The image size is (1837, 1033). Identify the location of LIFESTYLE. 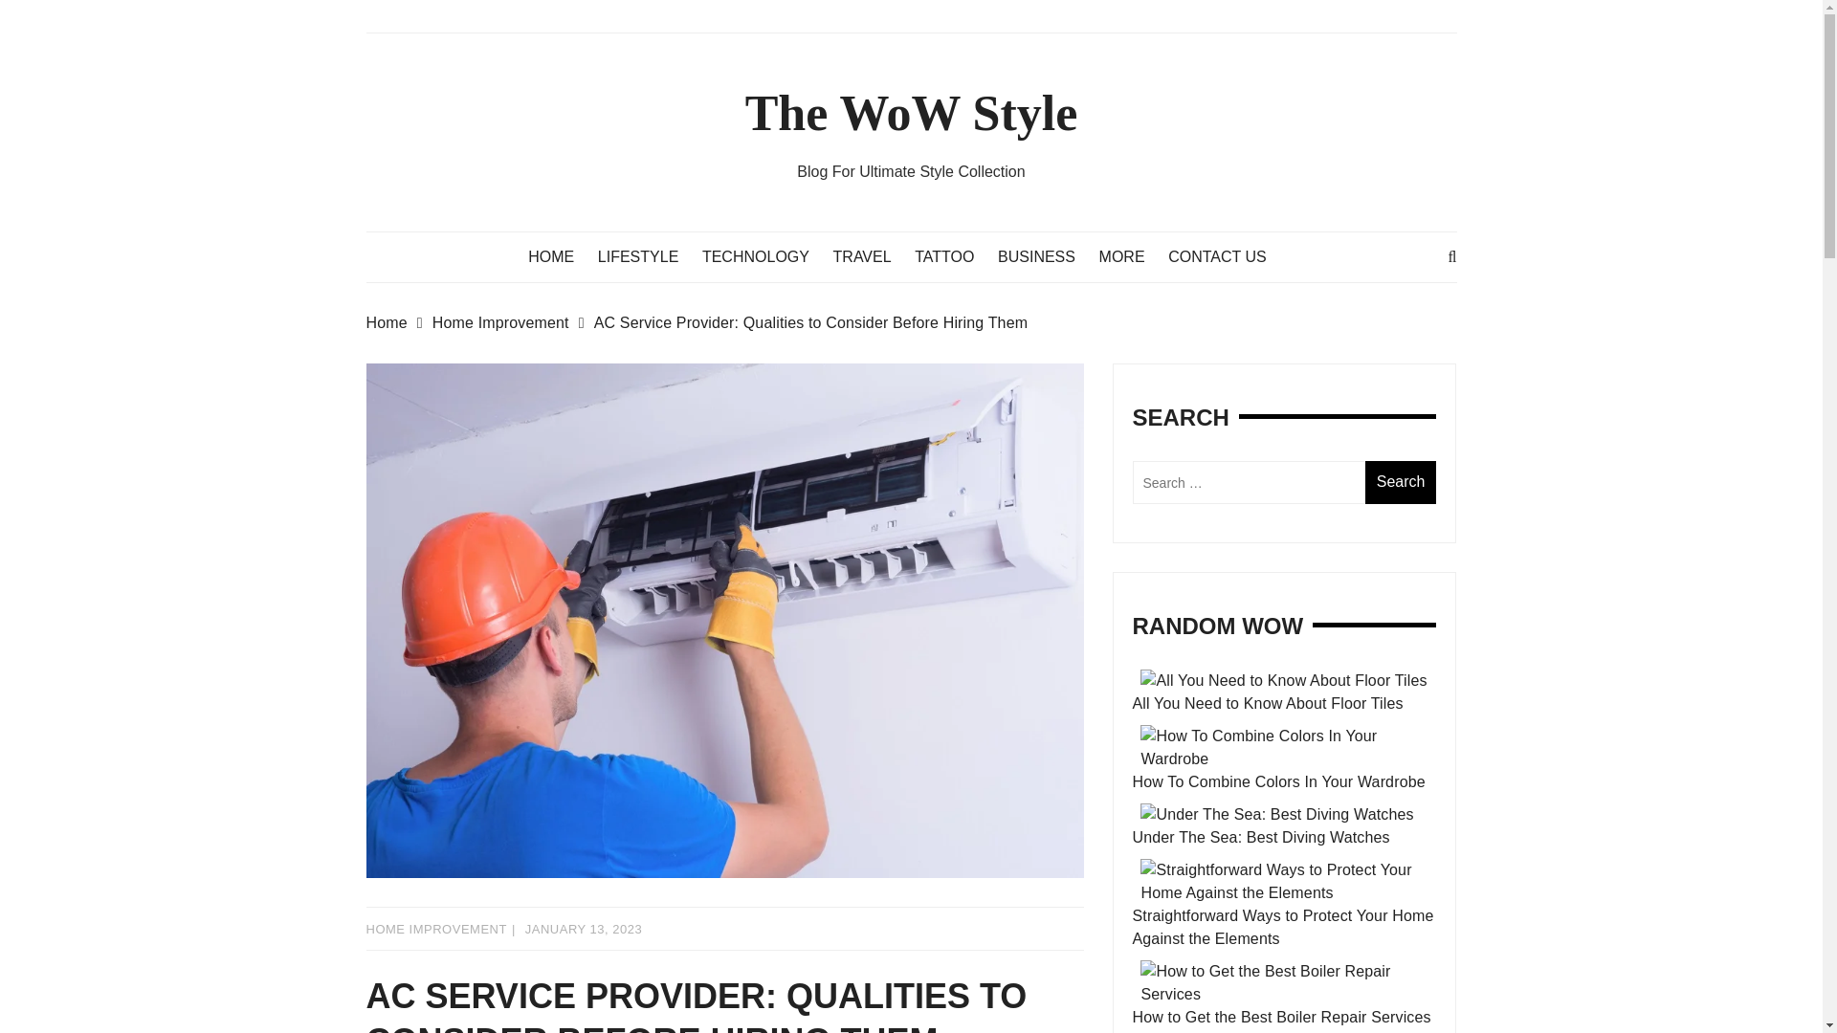
(648, 256).